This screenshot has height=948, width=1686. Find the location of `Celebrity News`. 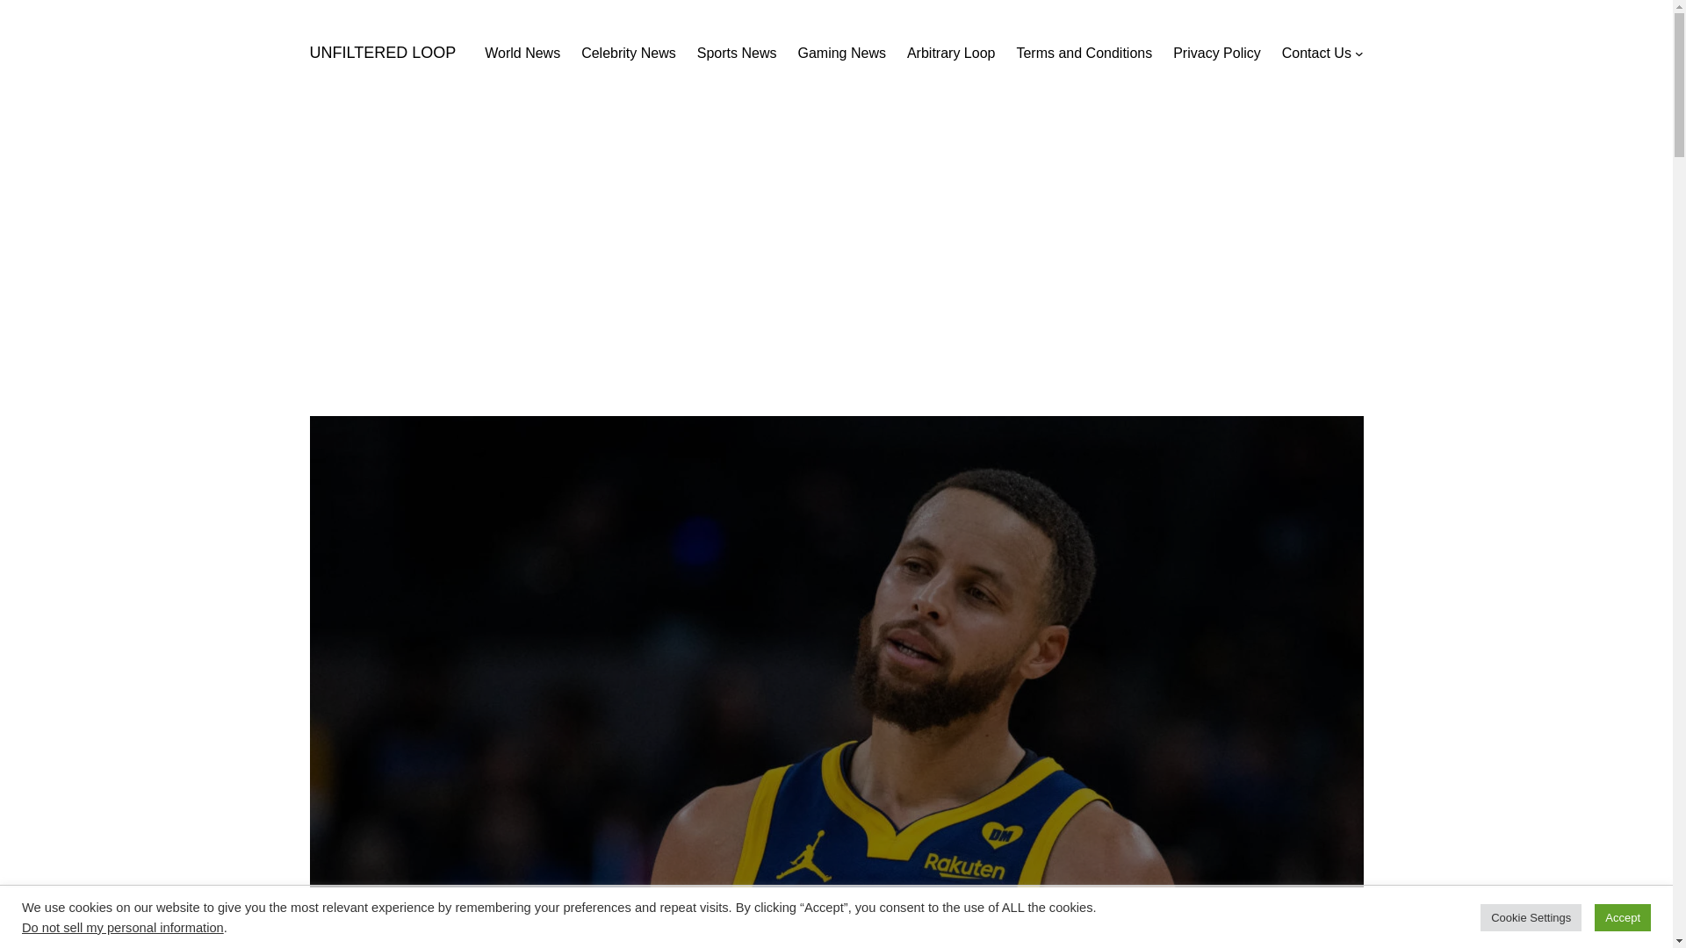

Celebrity News is located at coordinates (629, 53).